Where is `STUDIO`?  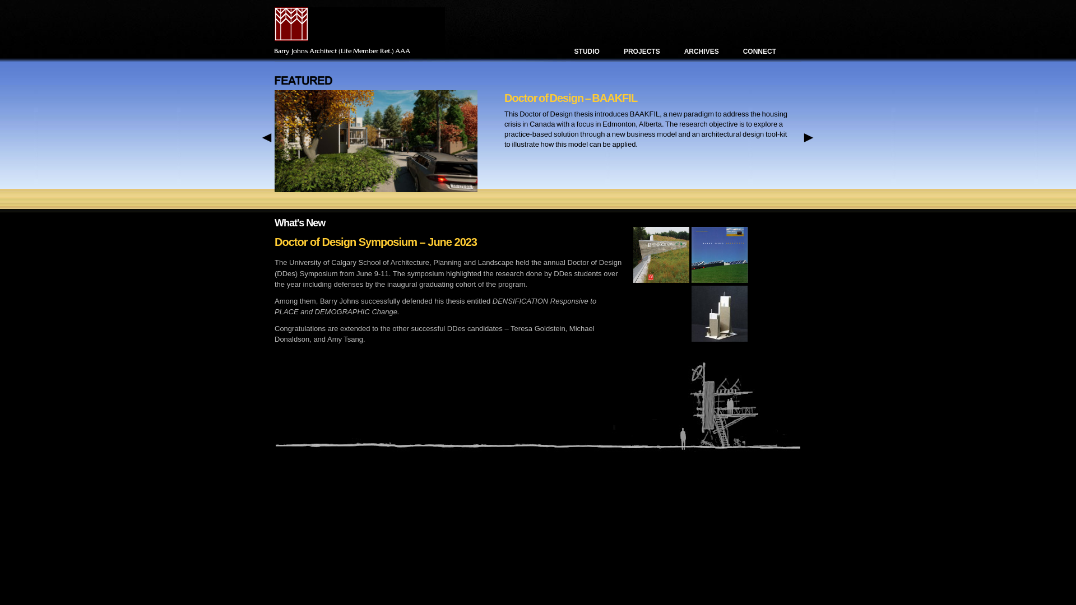 STUDIO is located at coordinates (587, 52).